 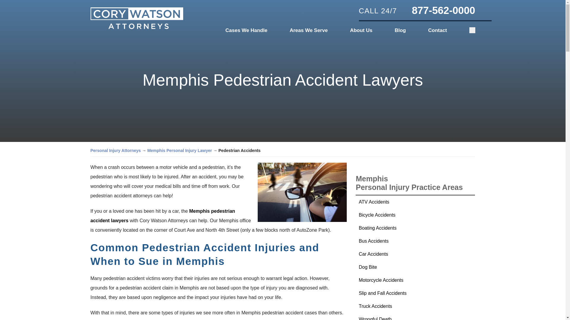 What do you see at coordinates (115, 151) in the screenshot?
I see `Personal Injury Attorneys` at bounding box center [115, 151].